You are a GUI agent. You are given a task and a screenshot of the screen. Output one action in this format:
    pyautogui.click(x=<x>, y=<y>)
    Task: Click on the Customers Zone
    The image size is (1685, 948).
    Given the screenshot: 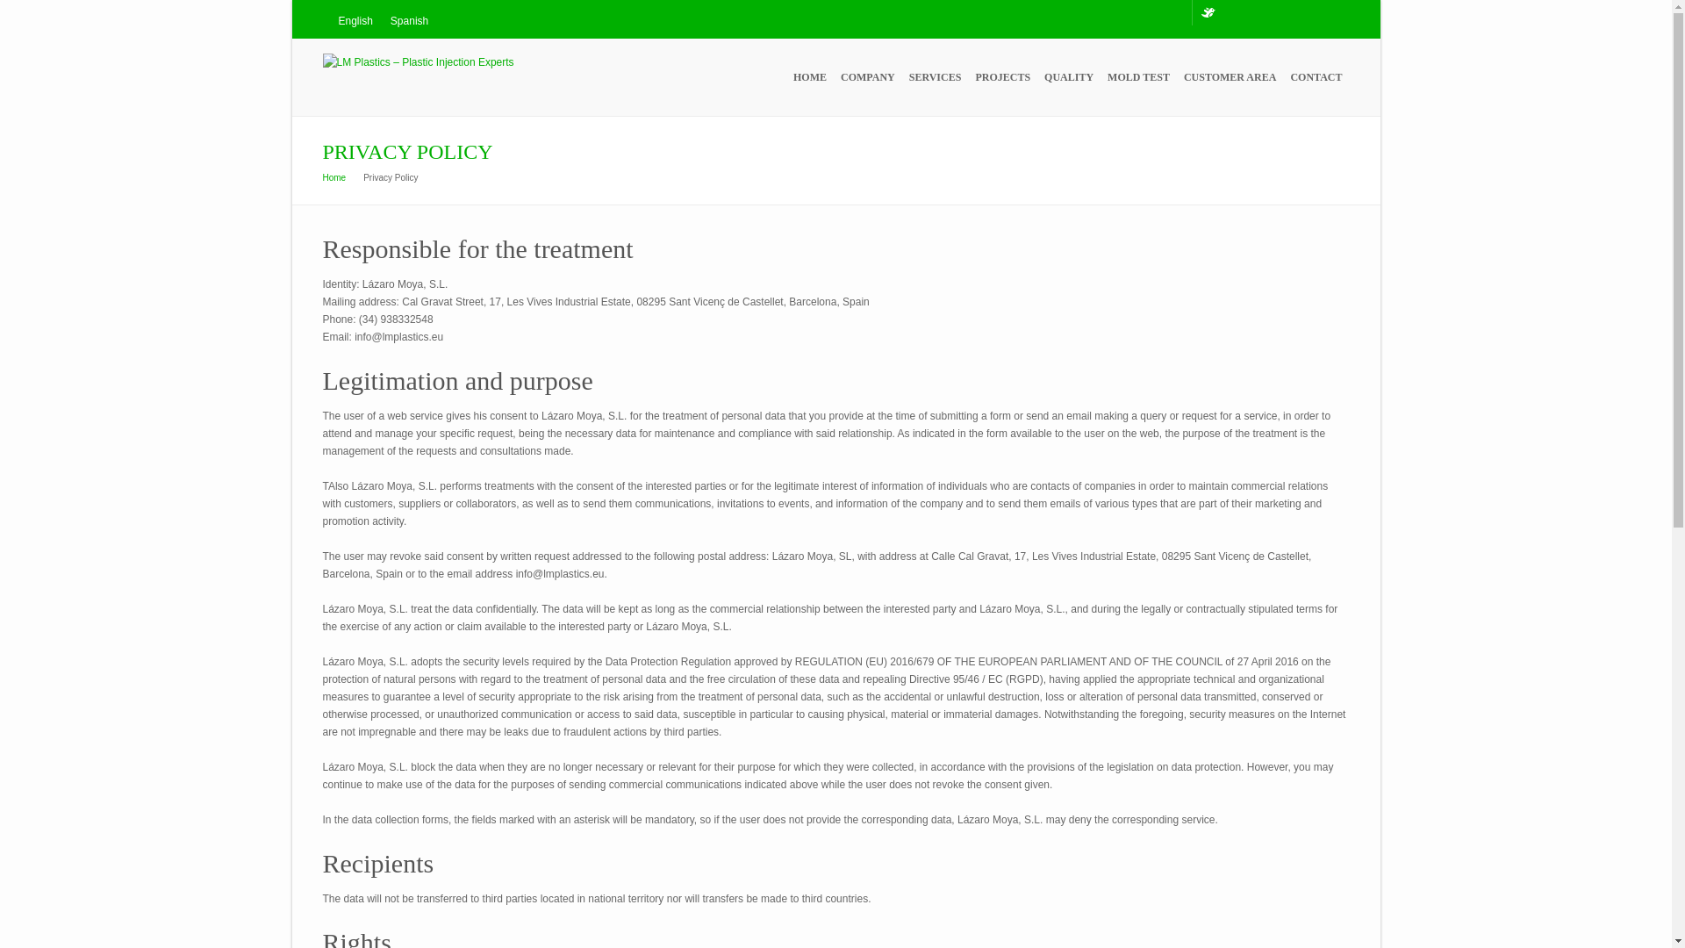 What is the action you would take?
    pyautogui.click(x=1229, y=77)
    